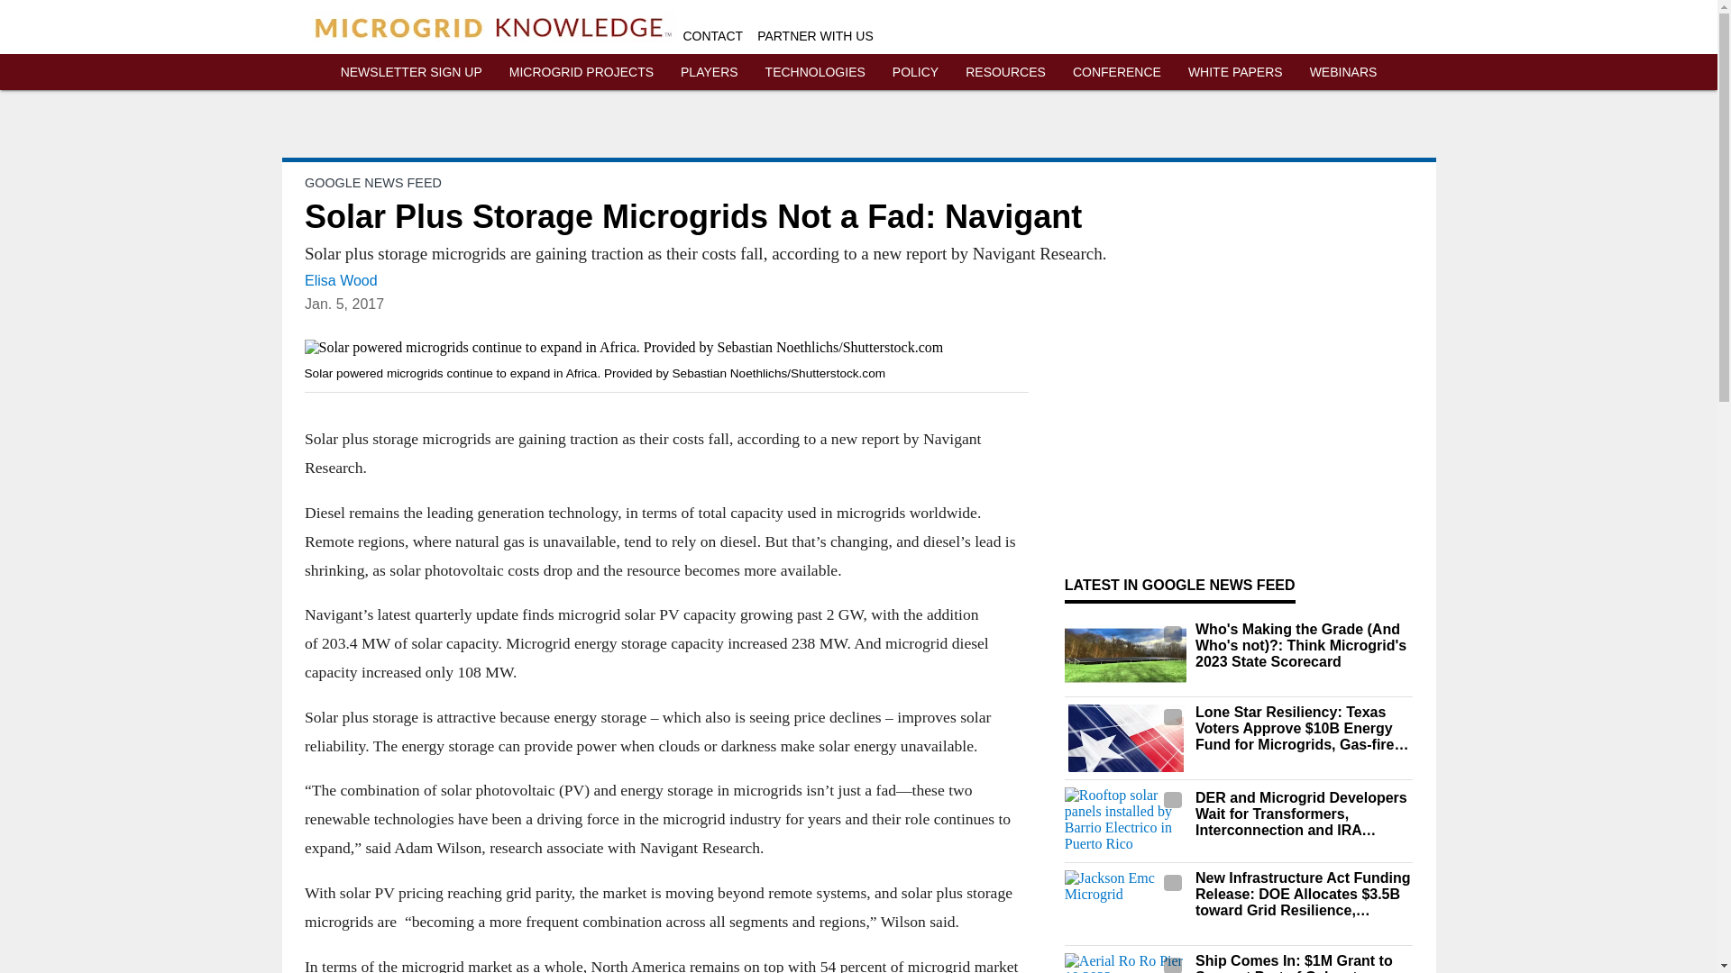 The width and height of the screenshot is (1731, 973). Describe the element at coordinates (1343, 72) in the screenshot. I see `WEBINARS` at that location.